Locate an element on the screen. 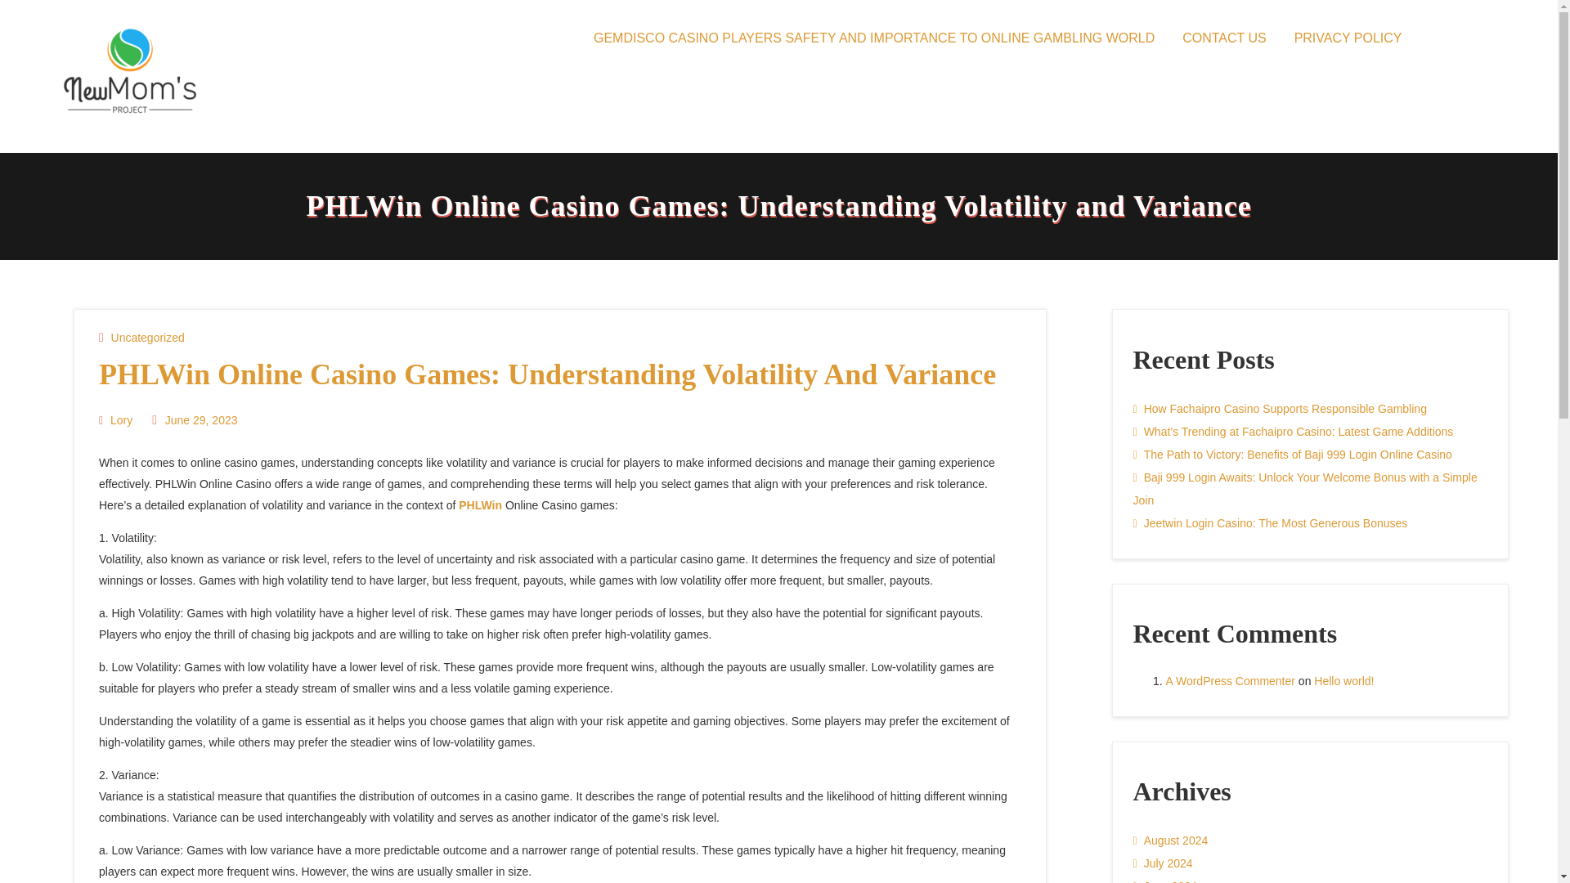 The image size is (1570, 883). PHLWin is located at coordinates (480, 504).